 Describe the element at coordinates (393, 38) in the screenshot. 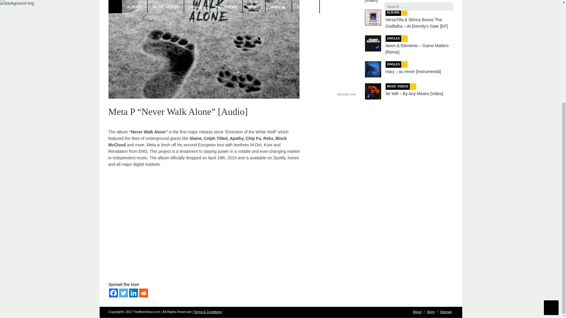

I see `View all posts in SINGLES` at that location.